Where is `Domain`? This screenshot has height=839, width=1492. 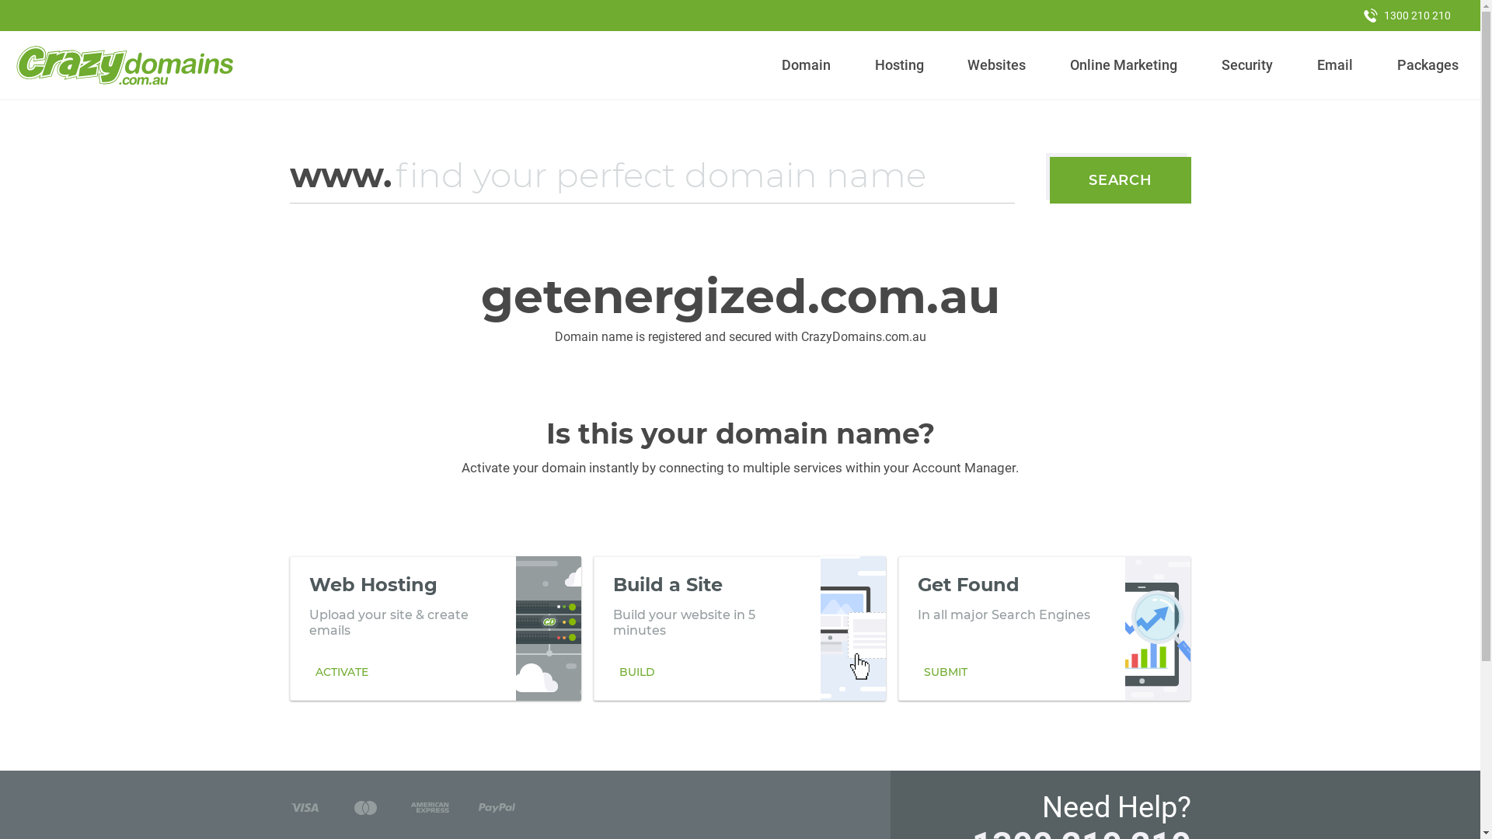
Domain is located at coordinates (807, 65).